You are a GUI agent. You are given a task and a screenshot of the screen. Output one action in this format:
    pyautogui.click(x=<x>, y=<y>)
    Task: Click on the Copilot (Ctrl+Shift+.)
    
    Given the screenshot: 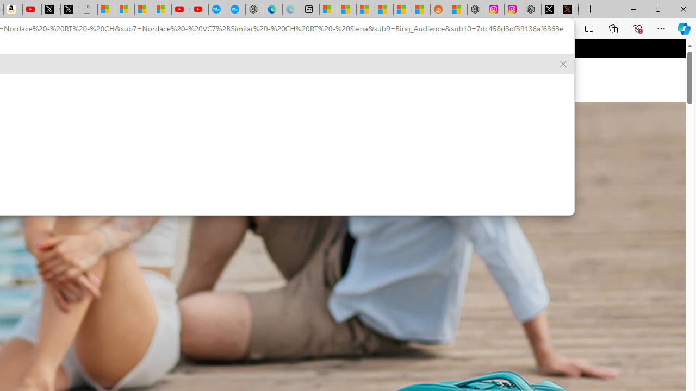 What is the action you would take?
    pyautogui.click(x=684, y=28)
    